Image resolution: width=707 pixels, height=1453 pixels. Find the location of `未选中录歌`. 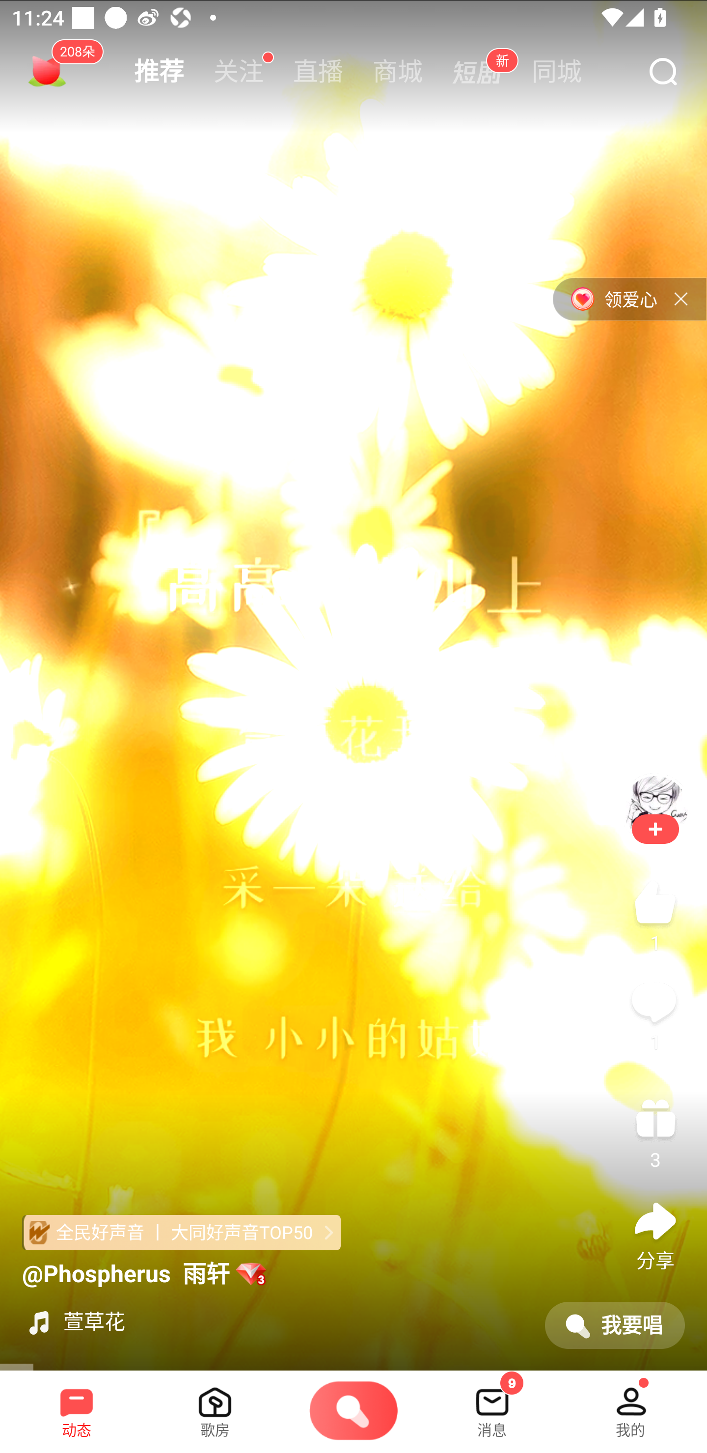

未选中录歌 is located at coordinates (353, 1412).